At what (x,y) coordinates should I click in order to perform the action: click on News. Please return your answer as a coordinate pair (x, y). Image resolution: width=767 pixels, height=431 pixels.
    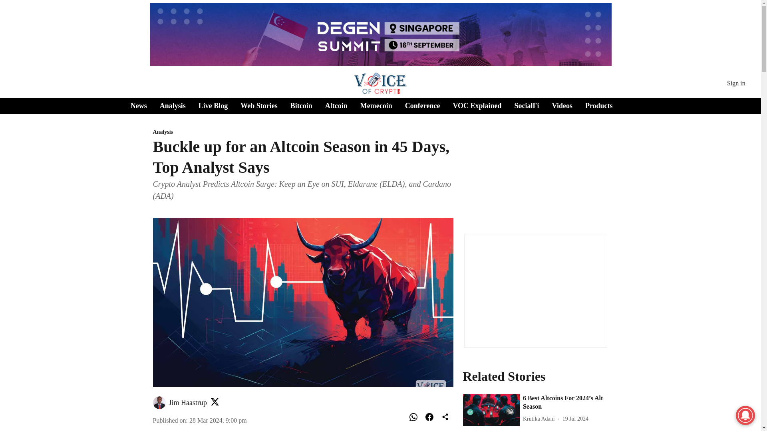
    Looking at the image, I should click on (139, 105).